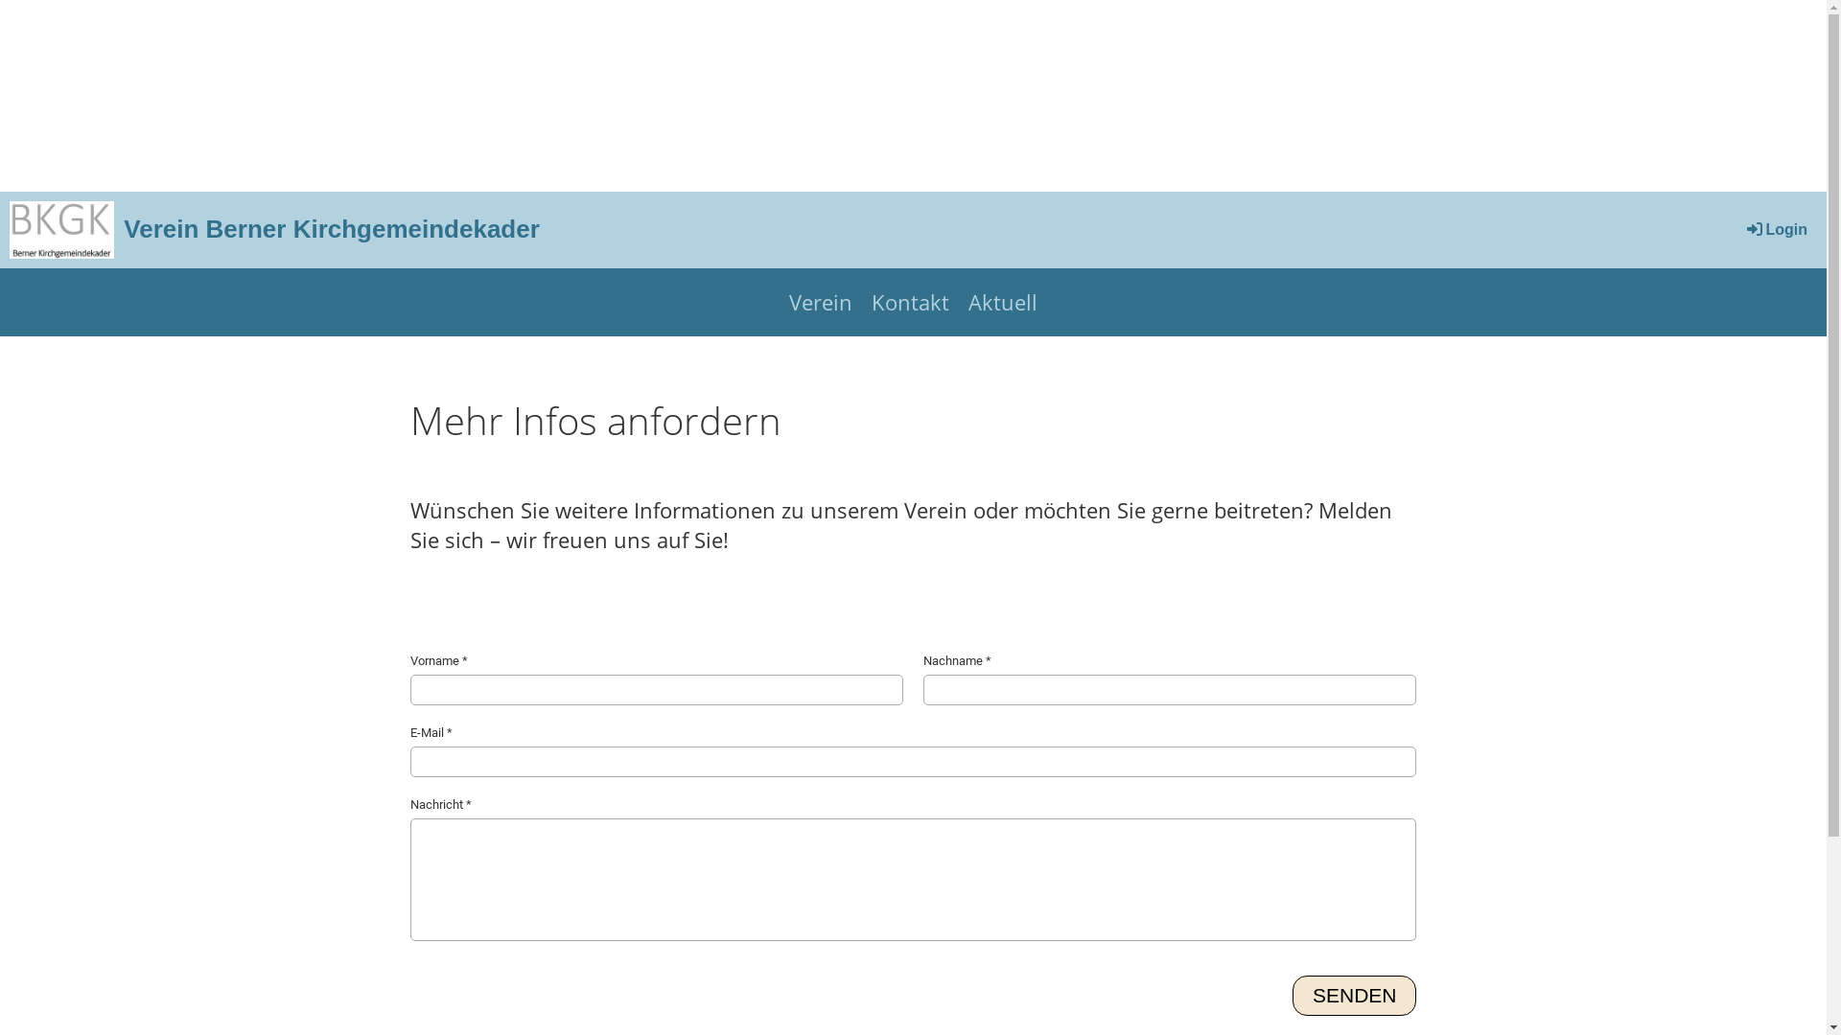 The width and height of the screenshot is (1841, 1035). Describe the element at coordinates (332, 229) in the screenshot. I see `Verein Berner Kirchgemeindekader` at that location.